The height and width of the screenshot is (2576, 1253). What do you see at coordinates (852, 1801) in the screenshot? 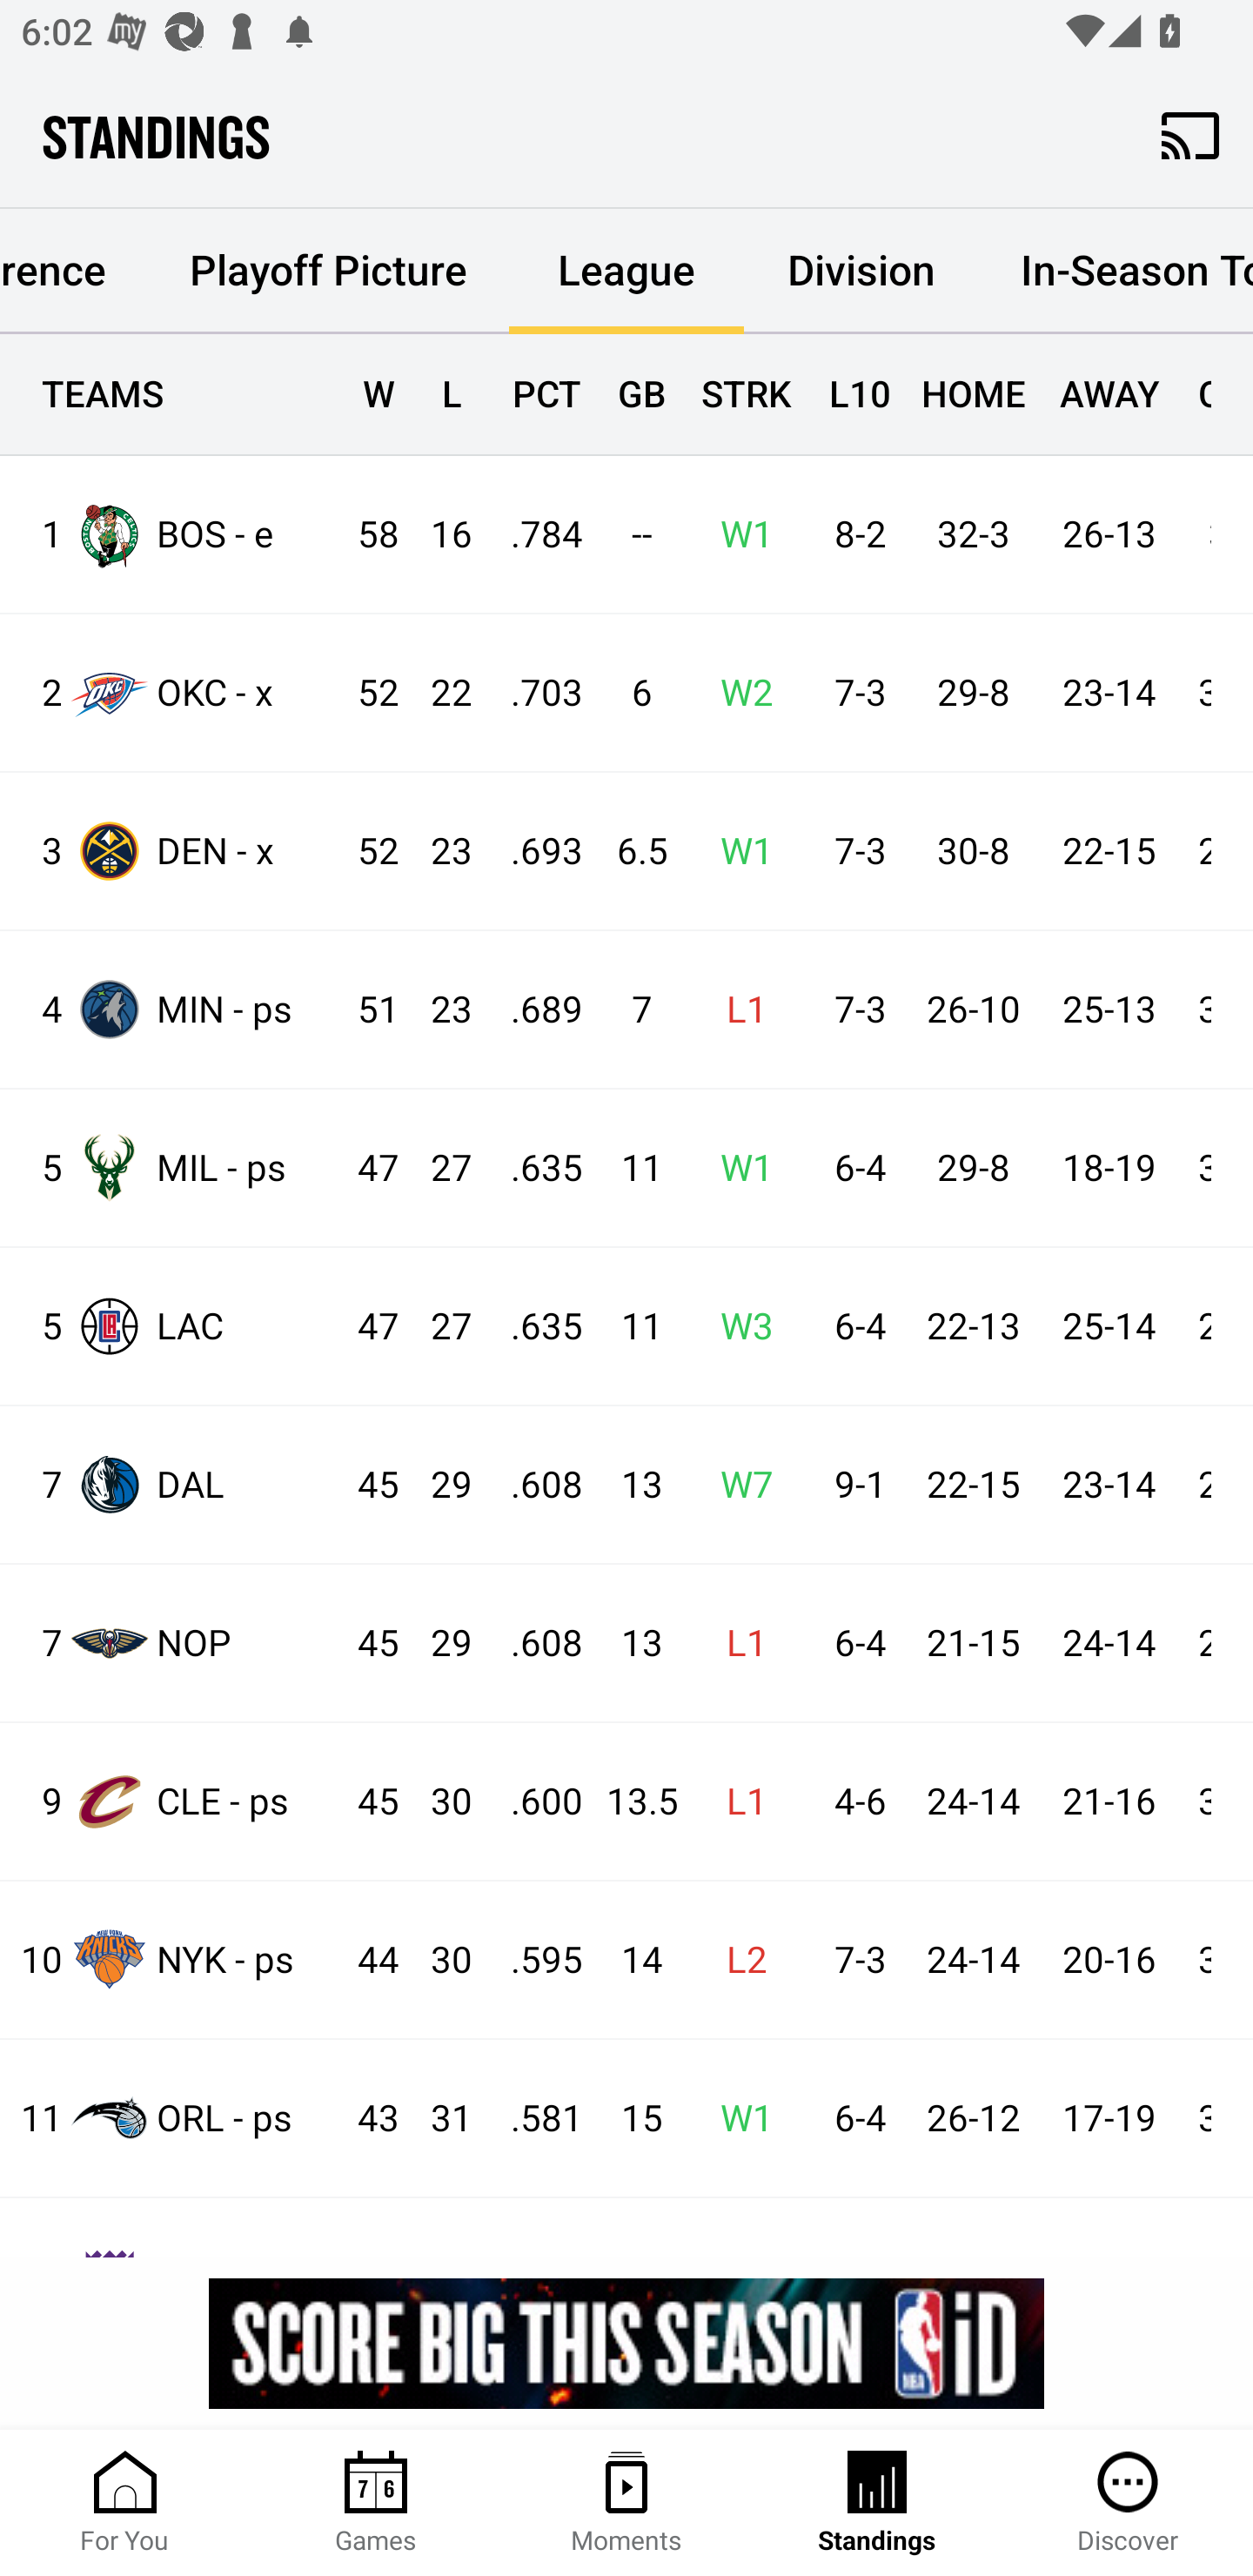
I see `4-6` at bounding box center [852, 1801].